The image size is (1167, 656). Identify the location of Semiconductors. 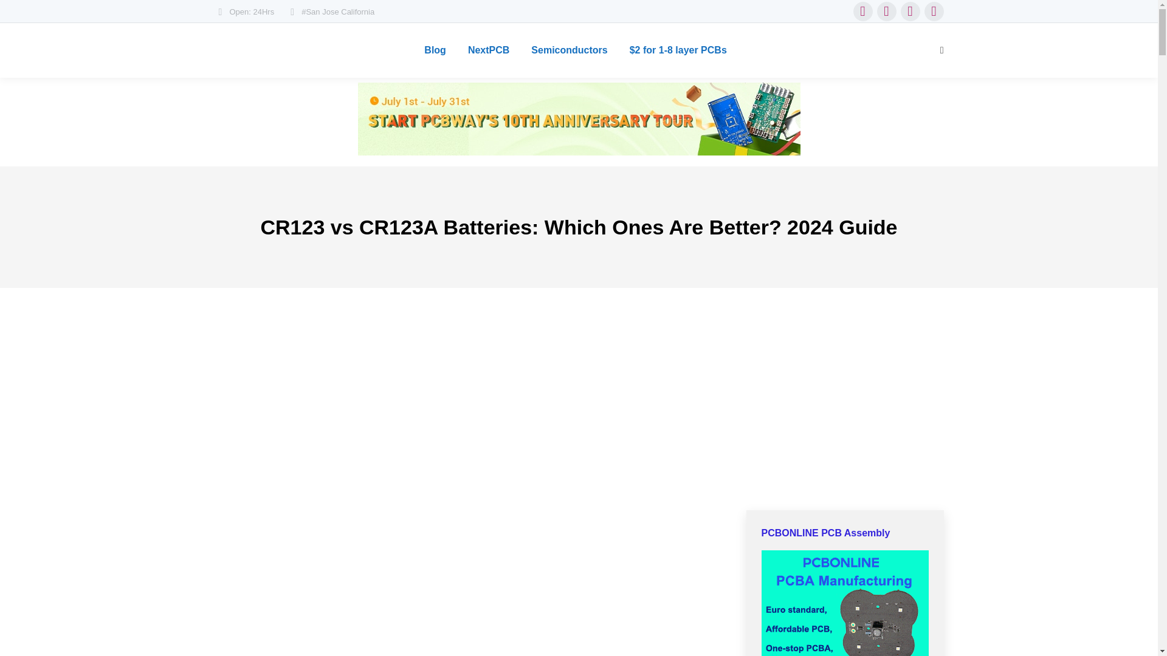
(569, 50).